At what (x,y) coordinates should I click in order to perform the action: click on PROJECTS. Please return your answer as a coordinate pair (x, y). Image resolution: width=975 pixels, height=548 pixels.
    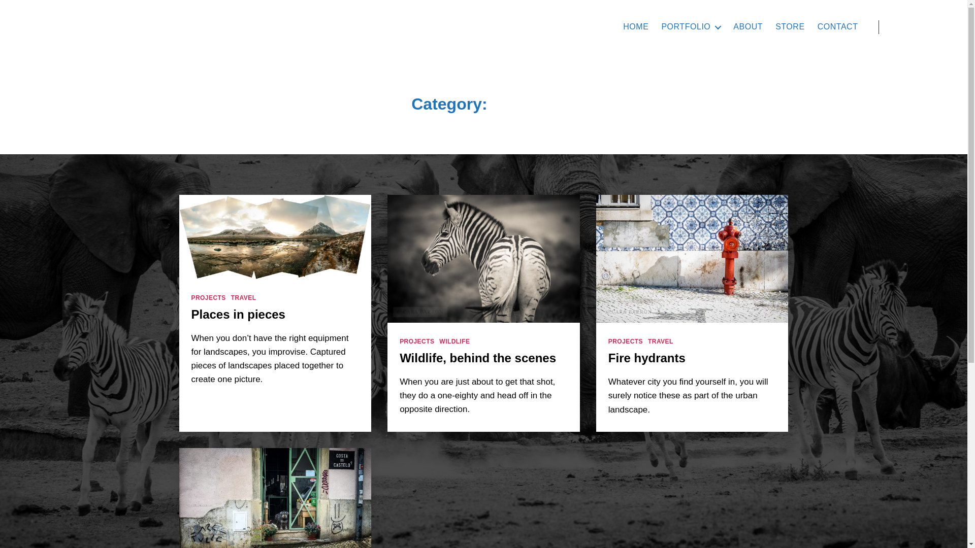
    Looking at the image, I should click on (208, 298).